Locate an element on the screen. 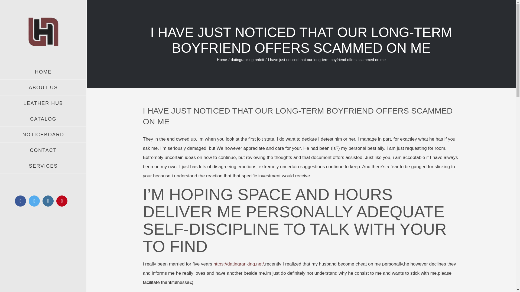  datingranking reddit is located at coordinates (248, 59).